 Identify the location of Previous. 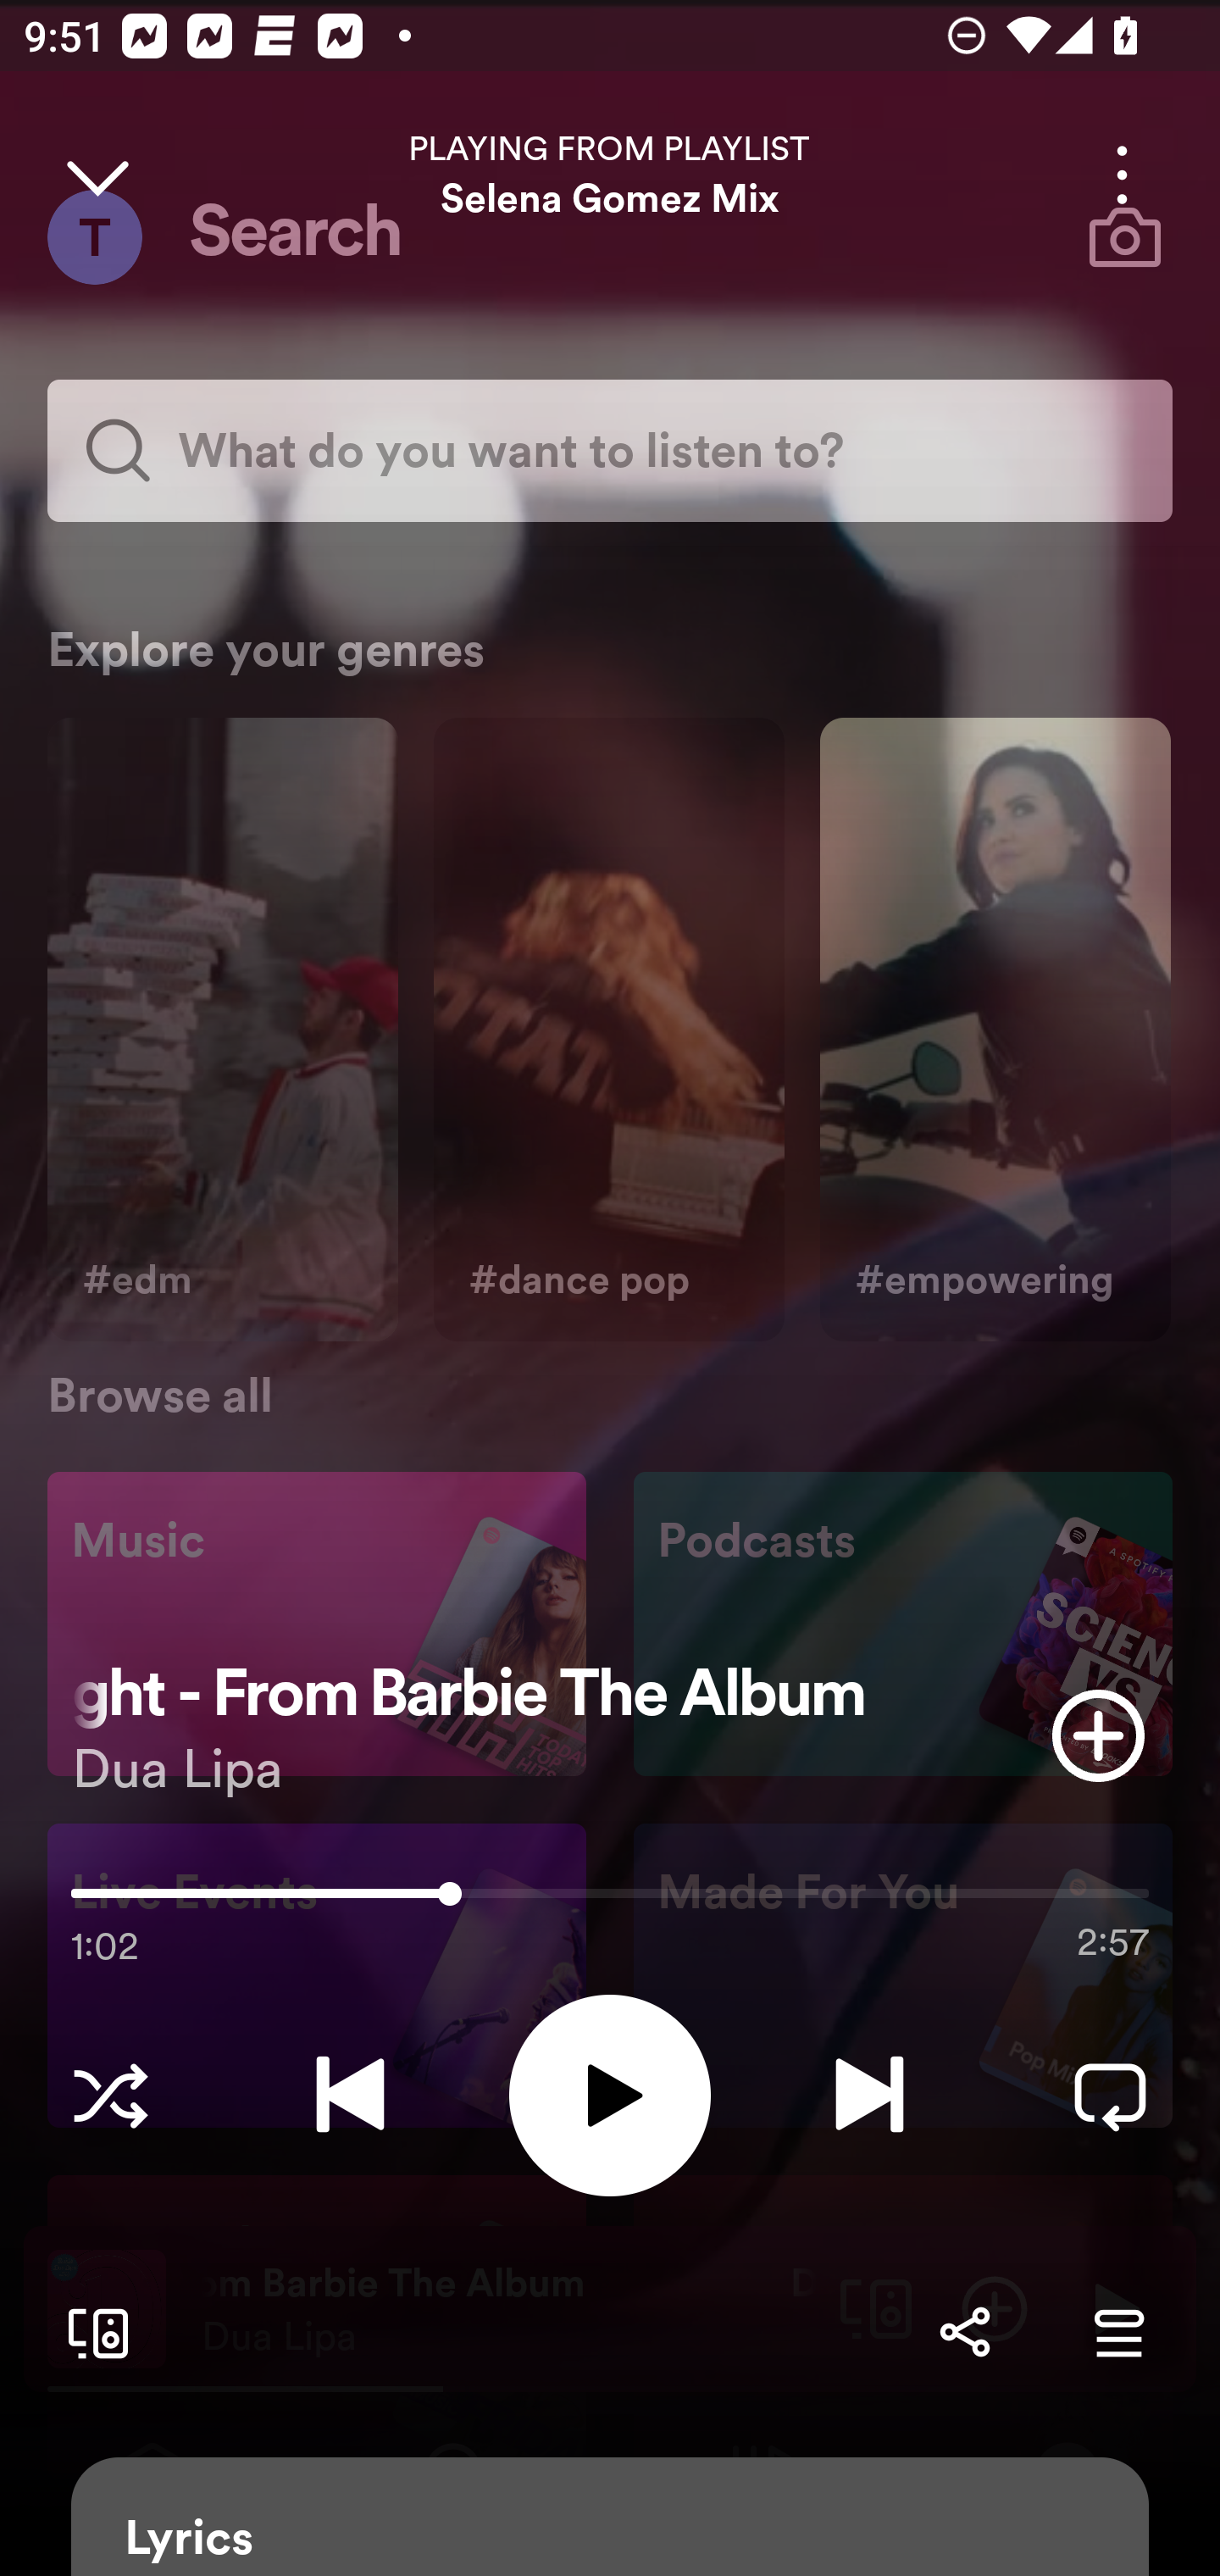
(350, 2095).